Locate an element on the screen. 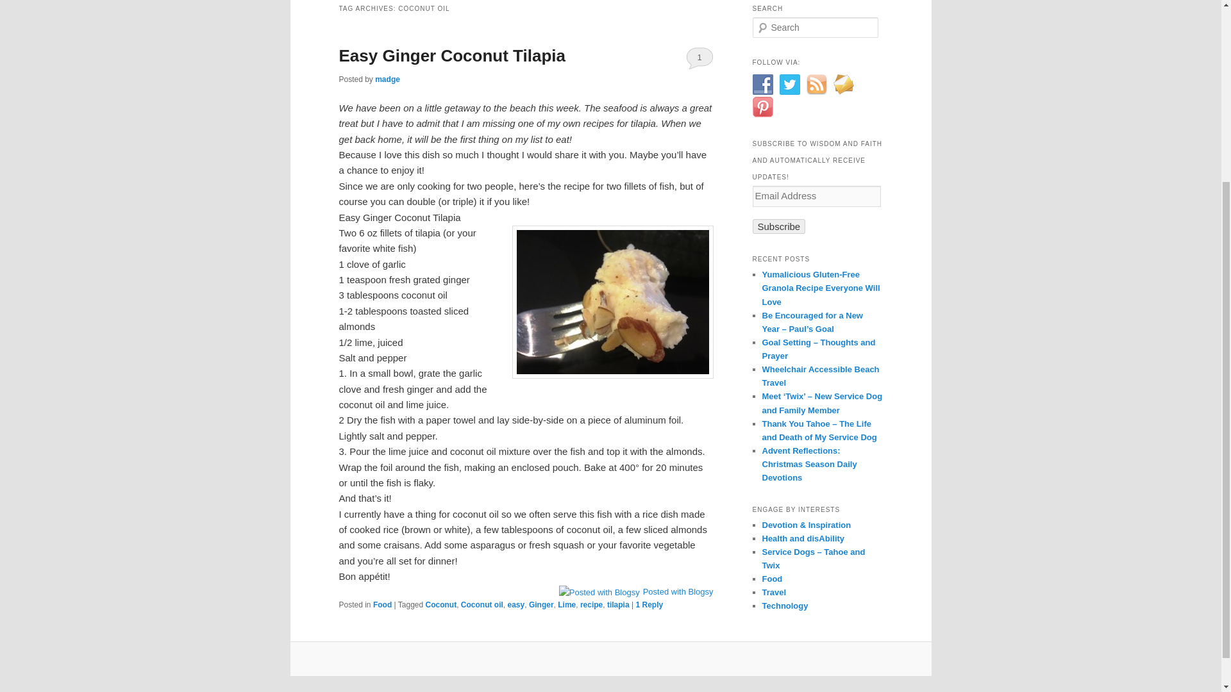 Image resolution: width=1231 pixels, height=692 pixels. madge is located at coordinates (387, 79).